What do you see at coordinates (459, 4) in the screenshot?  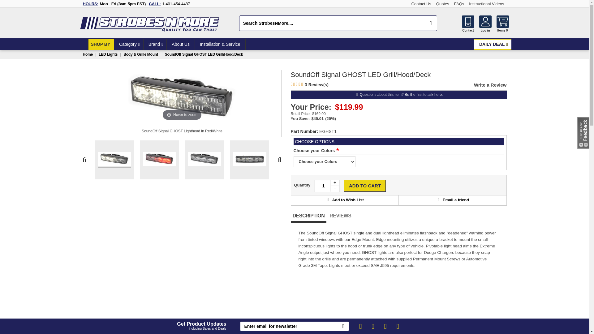 I see `FAQs` at bounding box center [459, 4].